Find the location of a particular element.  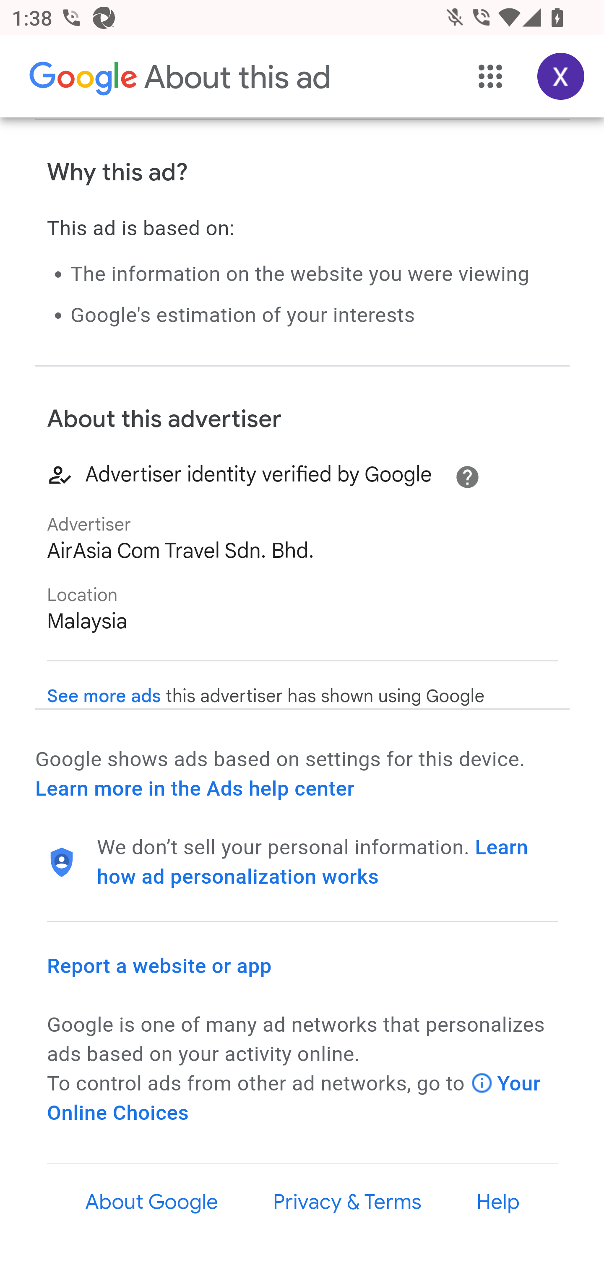

Your Online Choices is located at coordinates (294, 1098).